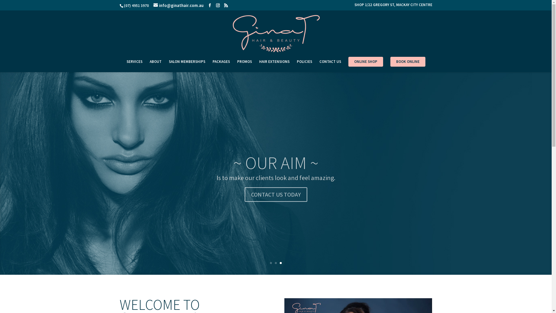 The width and height of the screenshot is (556, 313). What do you see at coordinates (187, 66) in the screenshot?
I see `SALON MEMBERSHIPS` at bounding box center [187, 66].